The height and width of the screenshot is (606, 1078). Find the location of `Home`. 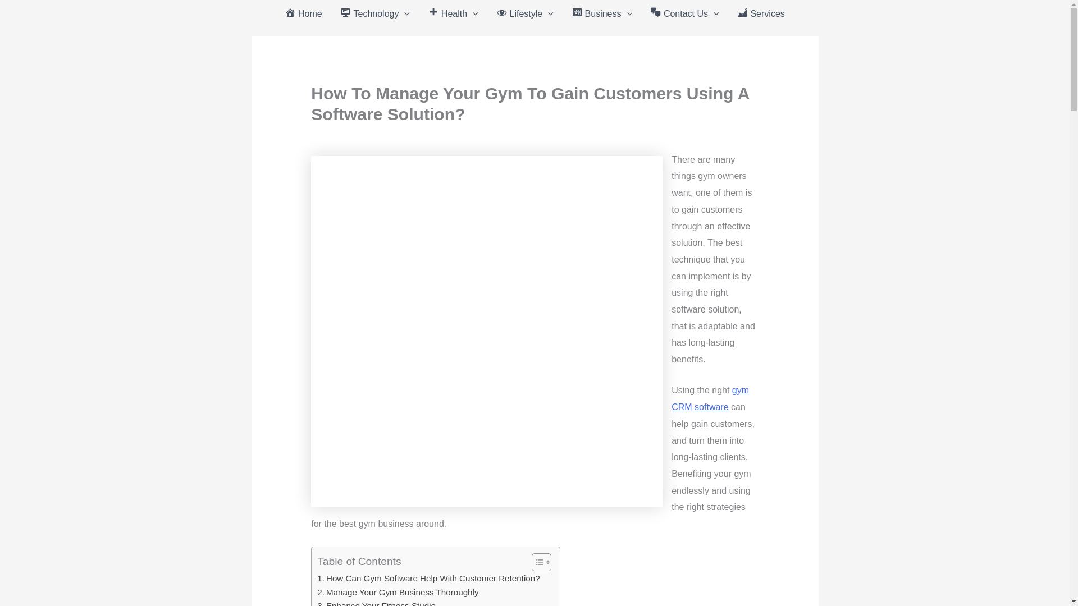

Home is located at coordinates (303, 13).